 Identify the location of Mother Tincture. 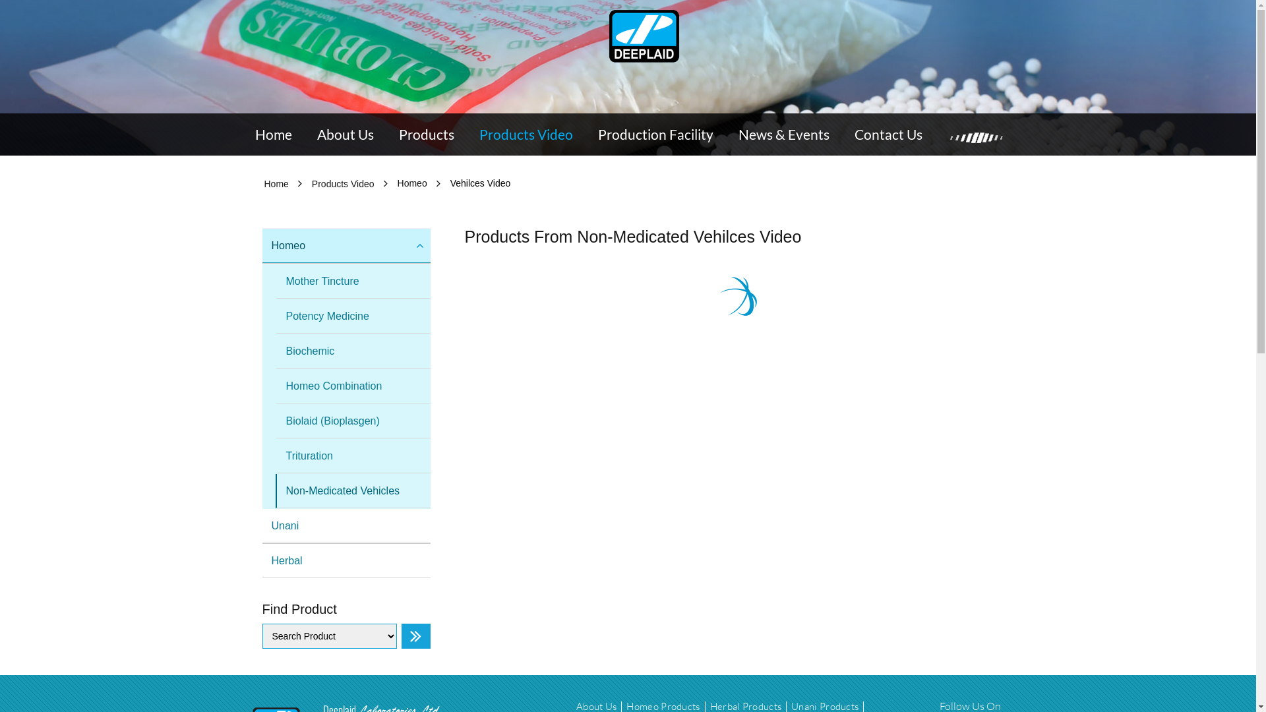
(353, 282).